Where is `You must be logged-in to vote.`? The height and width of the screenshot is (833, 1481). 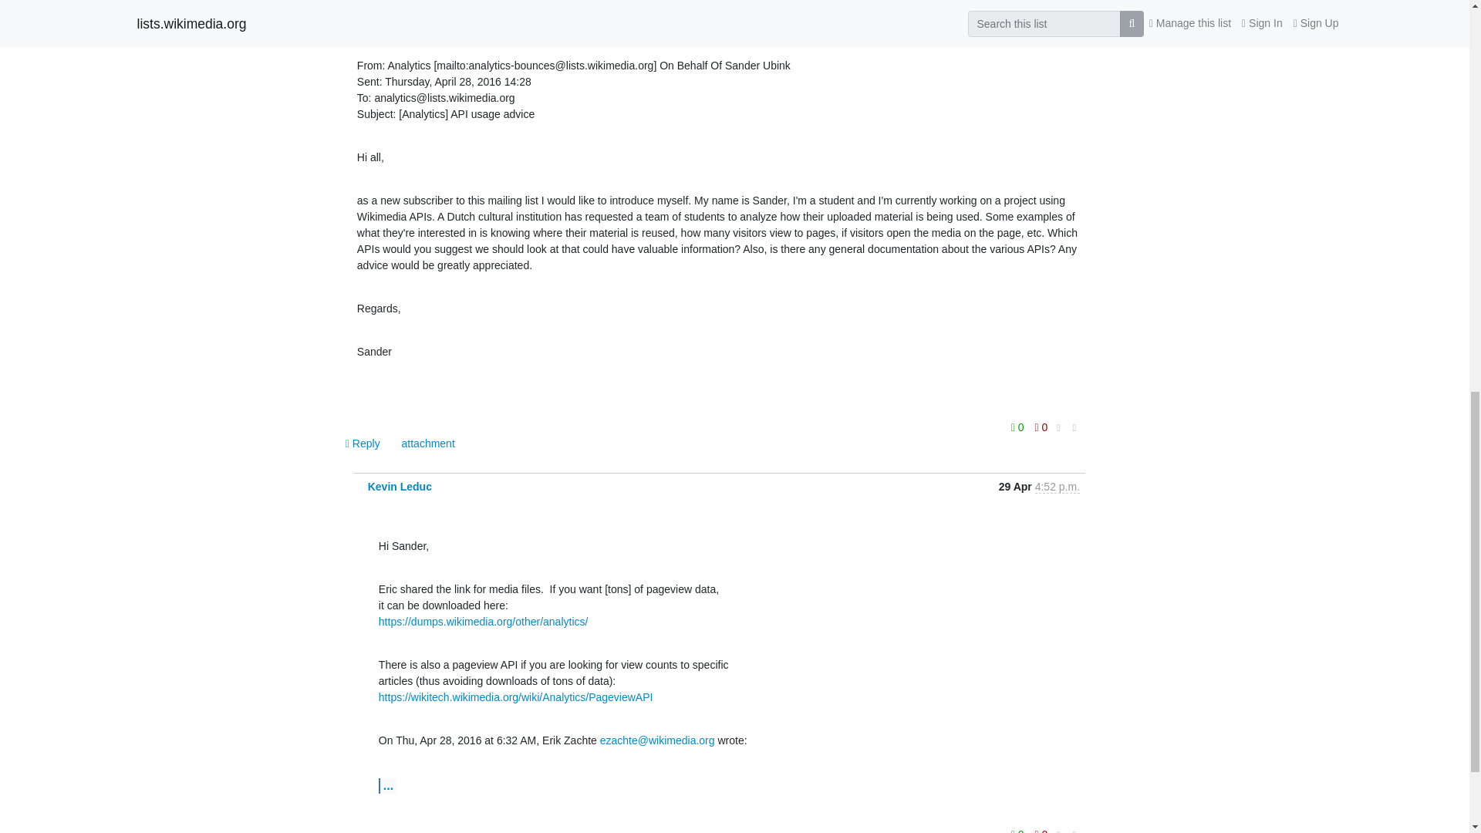 You must be logged-in to vote. is located at coordinates (1018, 427).